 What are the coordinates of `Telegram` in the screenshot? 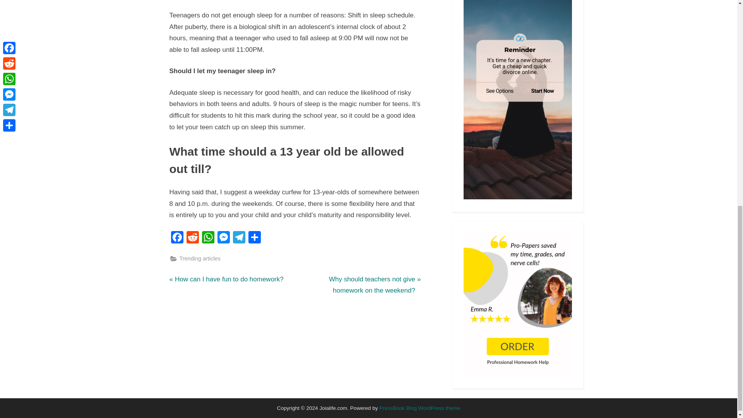 It's located at (239, 238).